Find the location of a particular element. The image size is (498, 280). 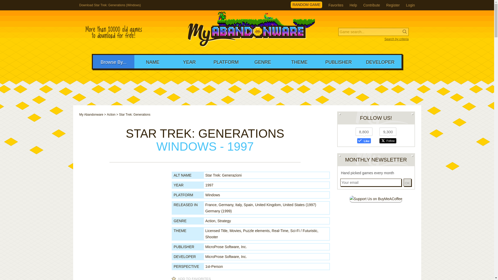

Windows is located at coordinates (213, 195).